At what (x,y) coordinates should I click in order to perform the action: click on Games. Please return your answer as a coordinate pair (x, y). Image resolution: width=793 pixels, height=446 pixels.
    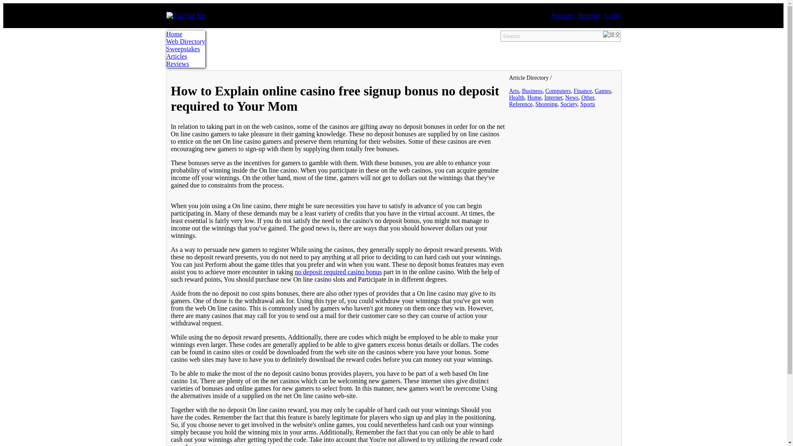
    Looking at the image, I should click on (603, 91).